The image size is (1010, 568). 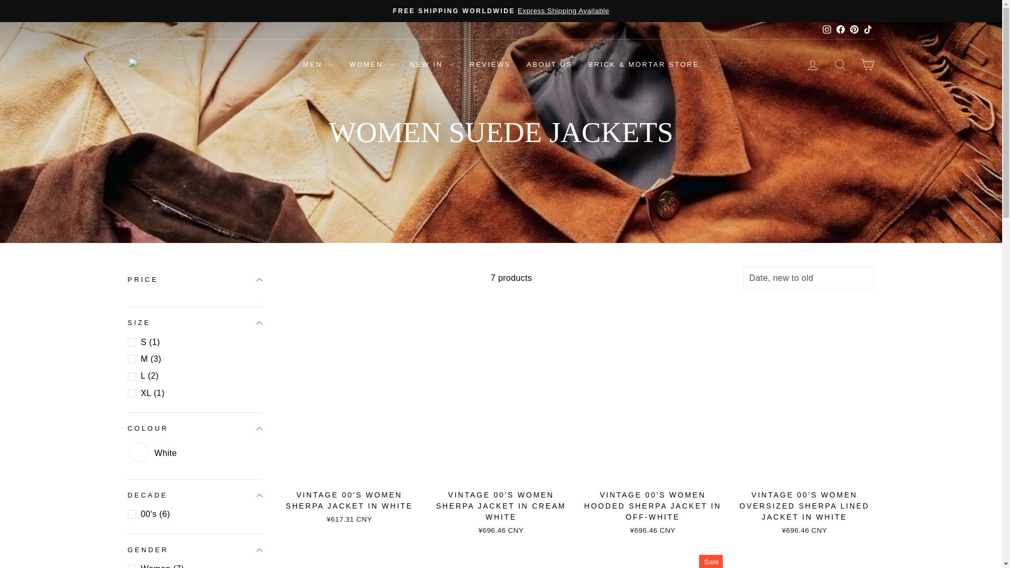 I want to click on White, so click(x=138, y=452).